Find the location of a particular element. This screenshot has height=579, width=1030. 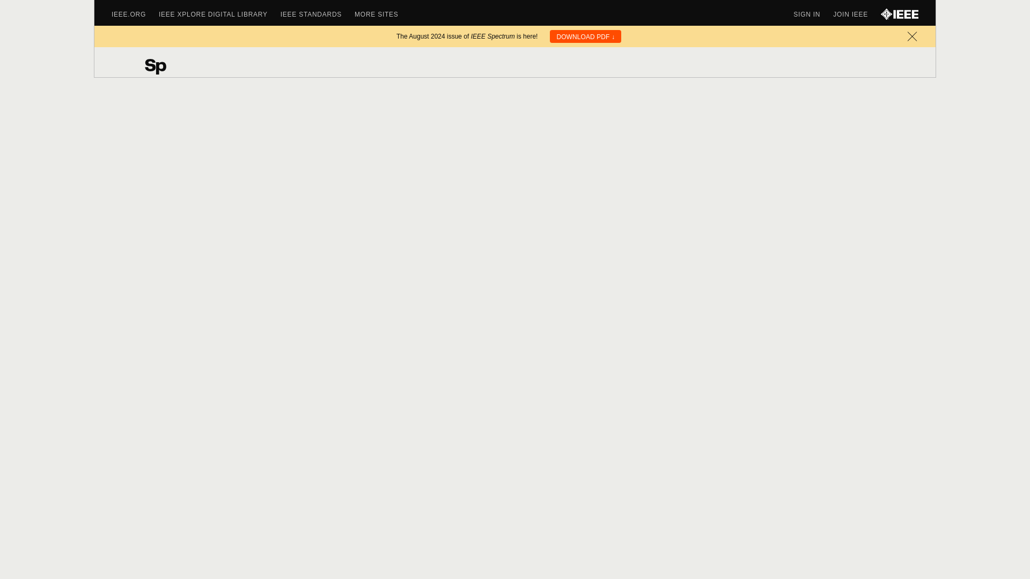

MORE SITES is located at coordinates (382, 14).